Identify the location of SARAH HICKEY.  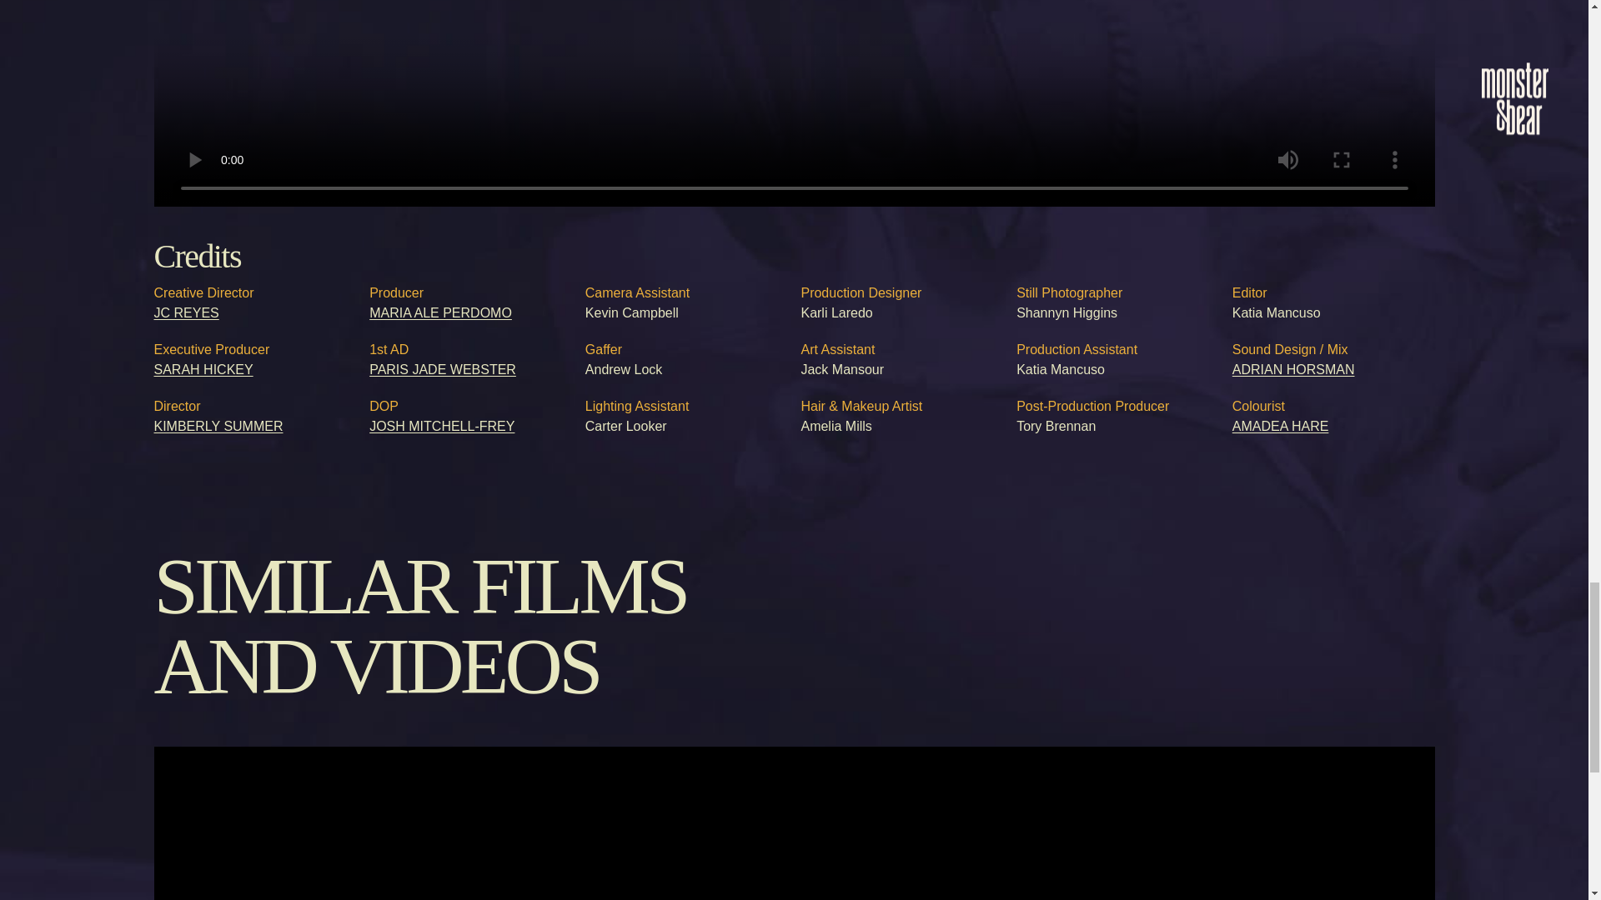
(203, 368).